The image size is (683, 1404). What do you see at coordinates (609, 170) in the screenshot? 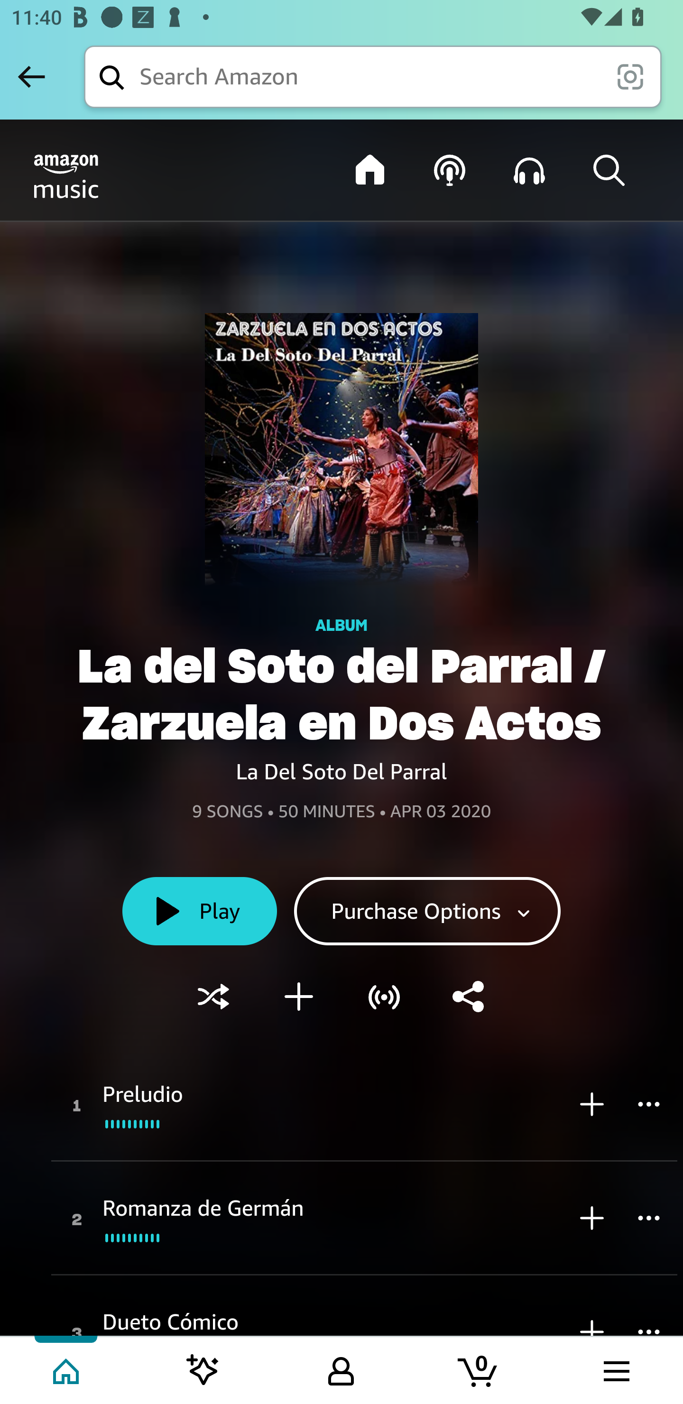
I see `Start Search` at bounding box center [609, 170].